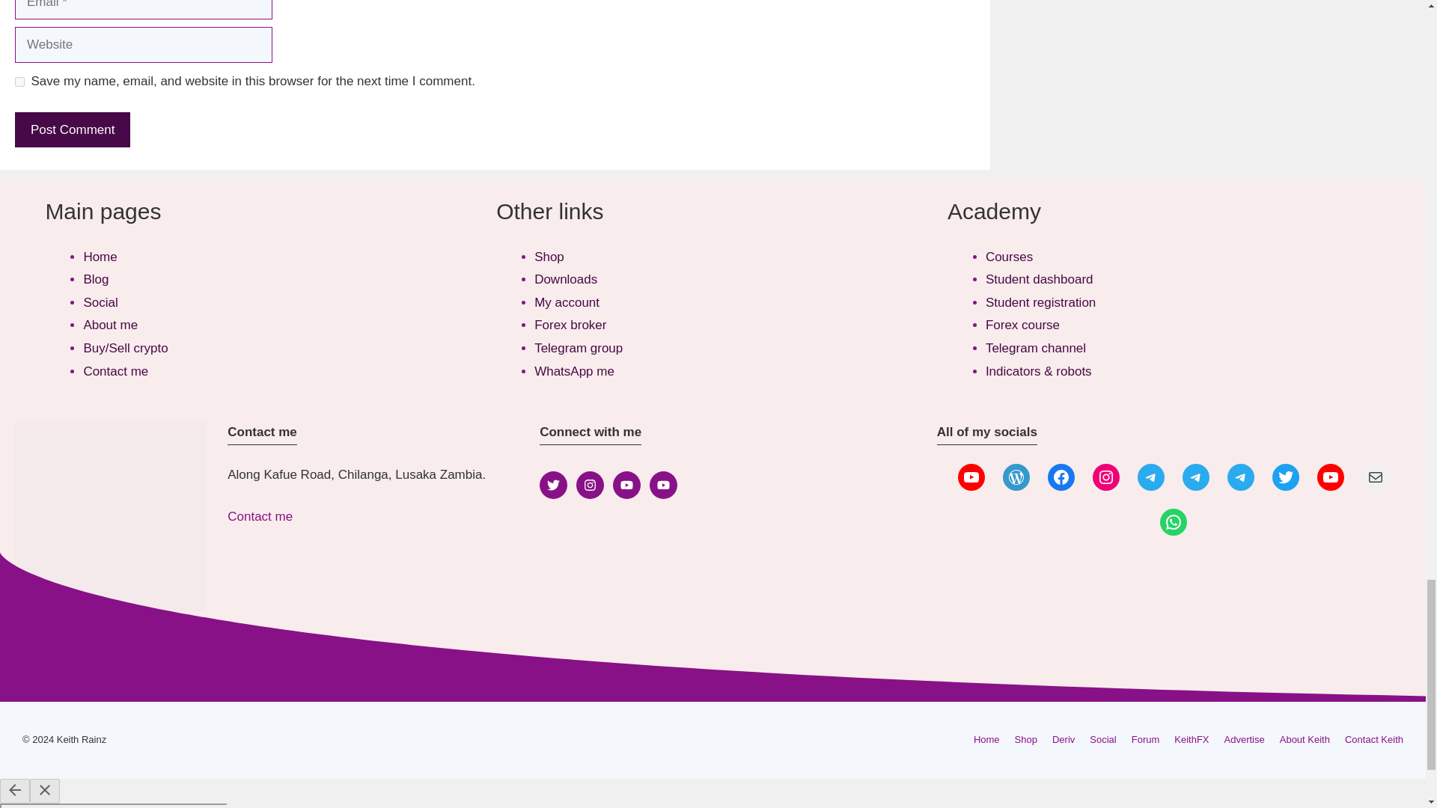 This screenshot has width=1437, height=808. I want to click on Post Comment, so click(72, 130).